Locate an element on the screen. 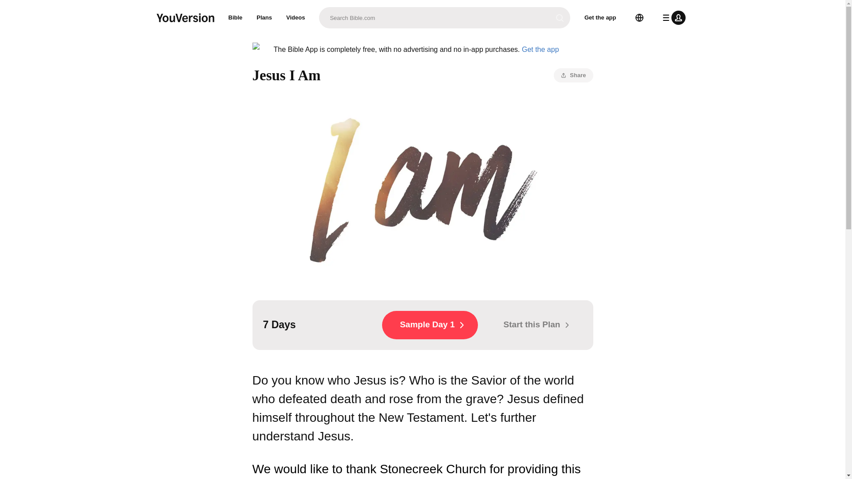 This screenshot has width=852, height=479. Get the app is located at coordinates (600, 18).